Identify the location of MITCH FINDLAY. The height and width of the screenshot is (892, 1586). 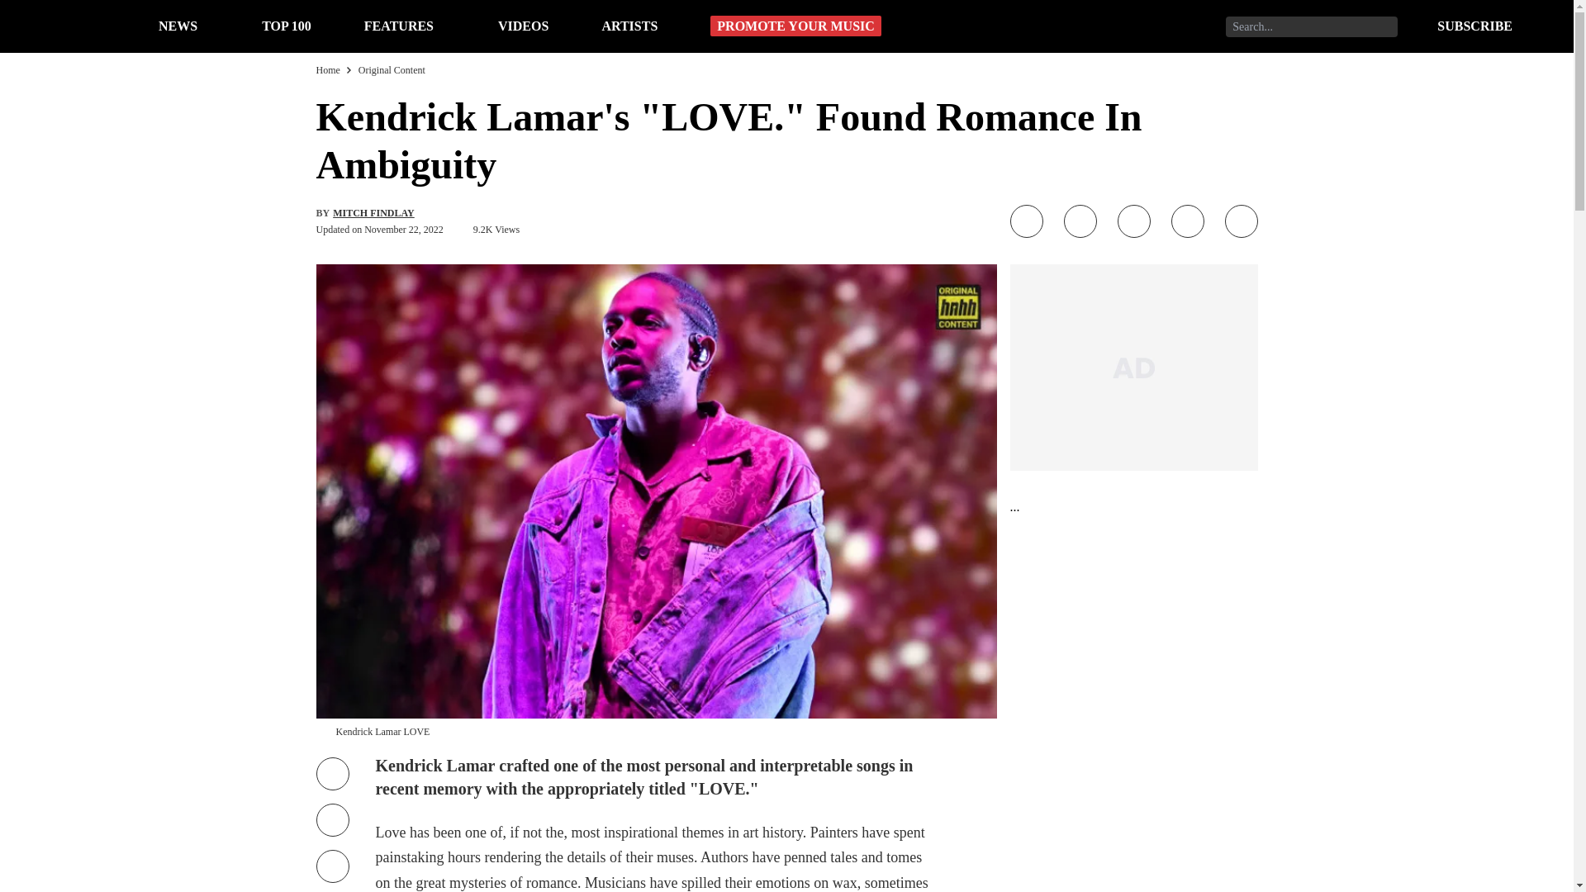
(373, 212).